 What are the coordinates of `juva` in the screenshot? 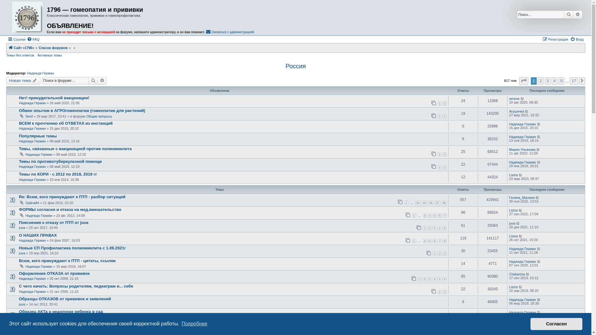 It's located at (512, 223).